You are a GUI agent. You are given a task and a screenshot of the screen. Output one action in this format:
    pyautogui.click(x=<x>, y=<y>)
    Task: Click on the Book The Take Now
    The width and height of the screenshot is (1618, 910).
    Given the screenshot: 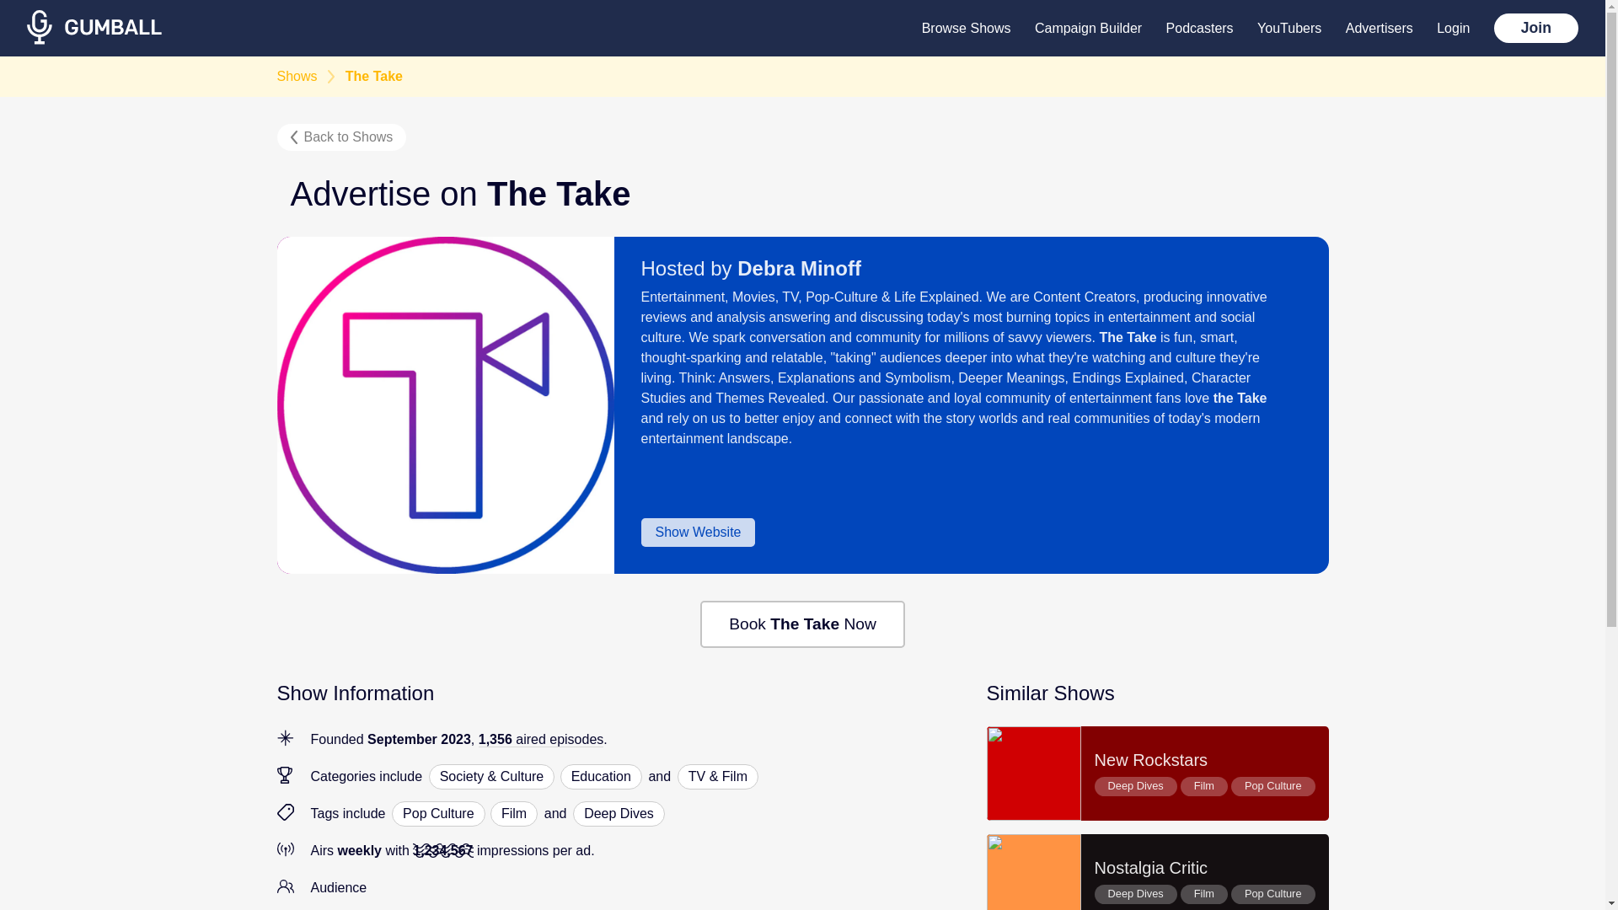 What is the action you would take?
    pyautogui.click(x=619, y=814)
    